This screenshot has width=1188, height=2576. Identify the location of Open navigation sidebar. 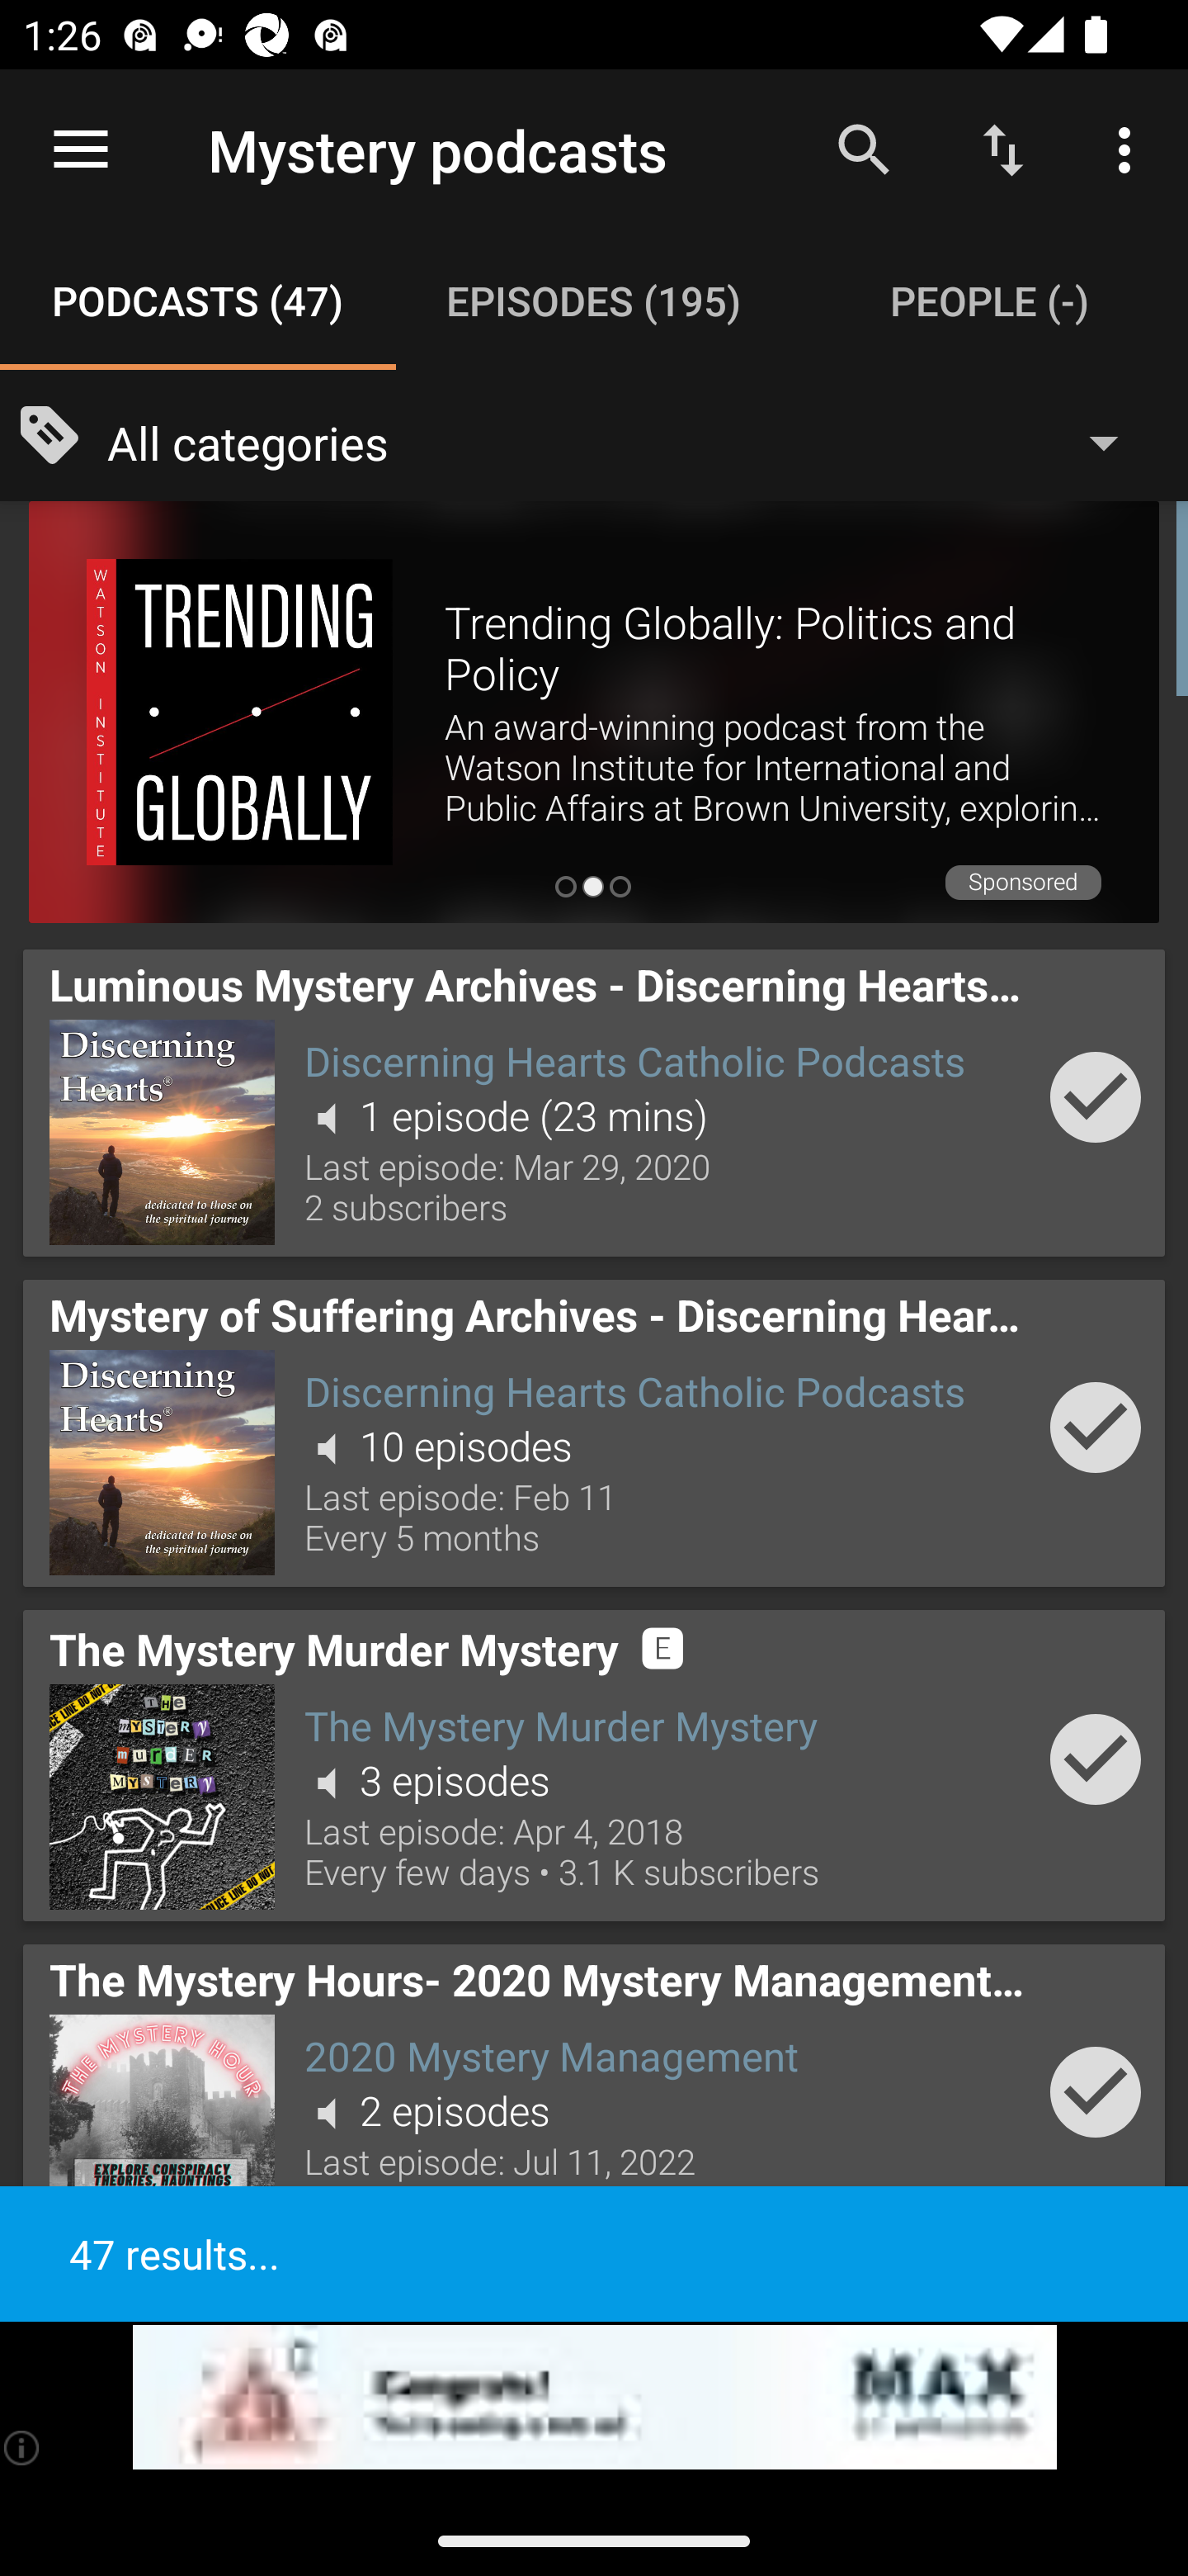
(81, 150).